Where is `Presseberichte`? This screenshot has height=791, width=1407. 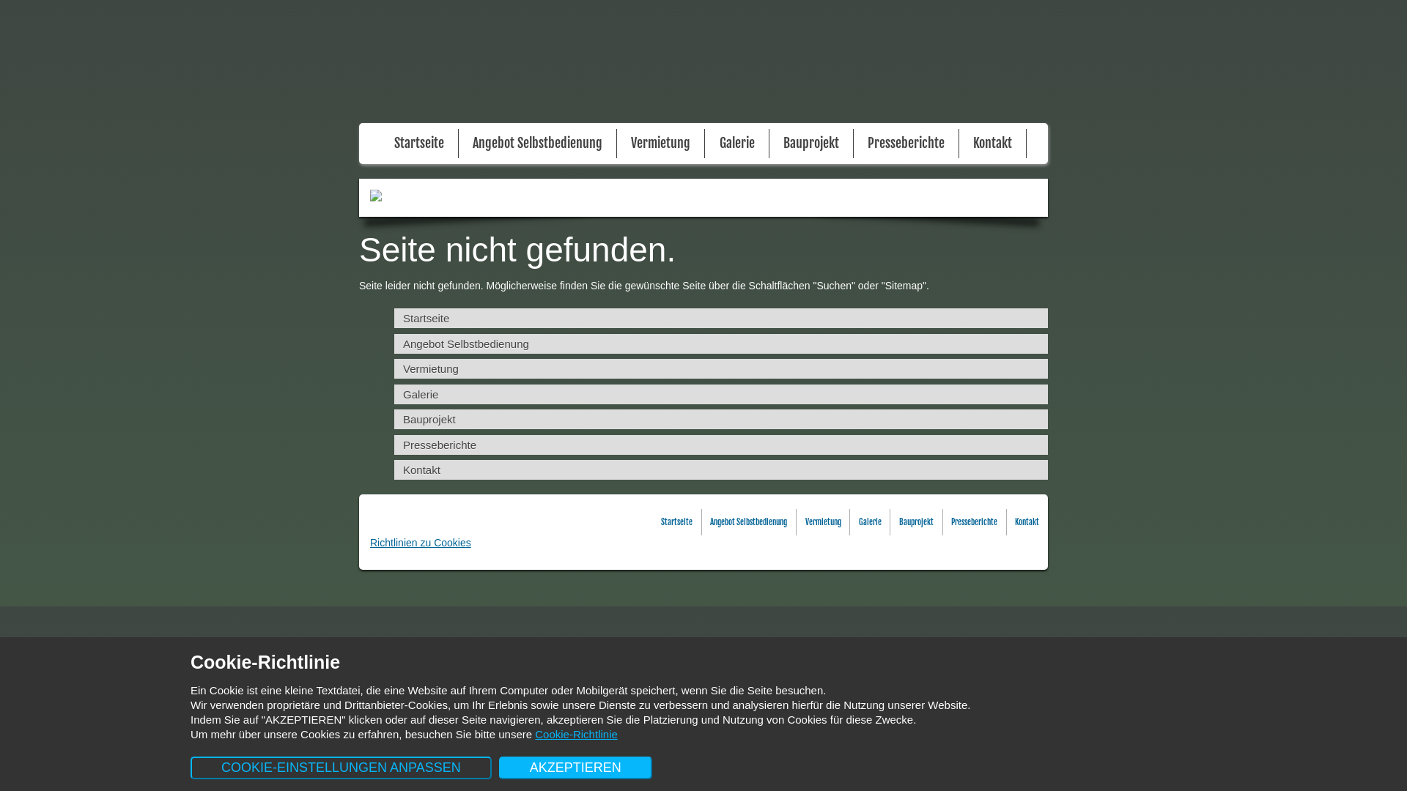
Presseberichte is located at coordinates (721, 445).